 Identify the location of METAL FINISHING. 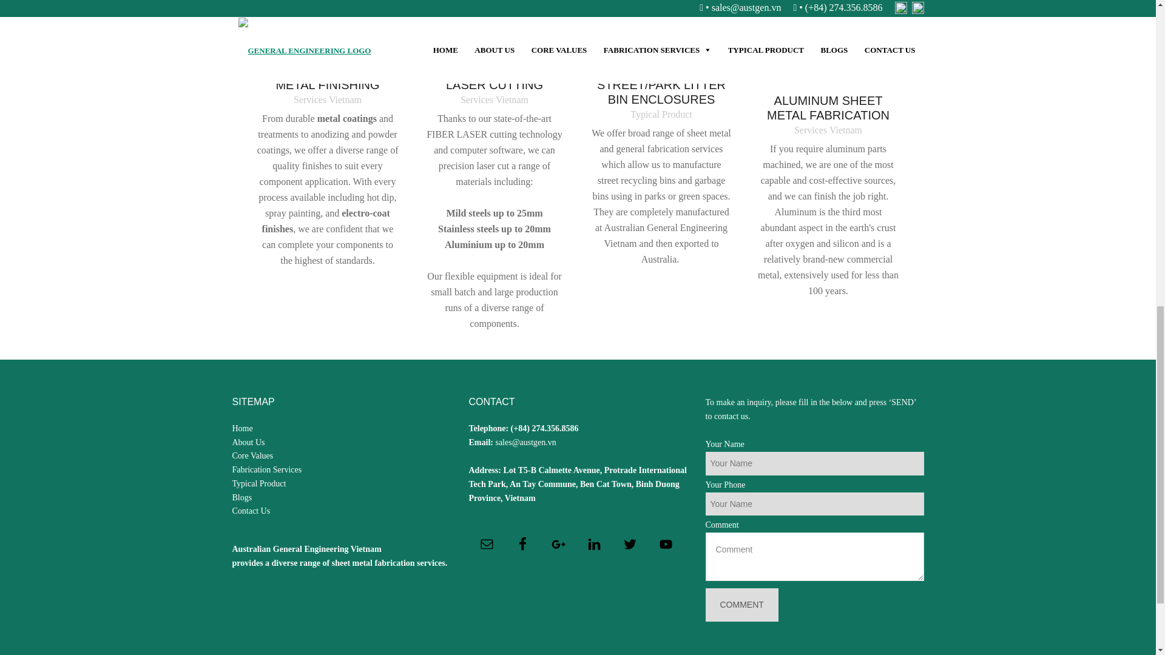
(327, 85).